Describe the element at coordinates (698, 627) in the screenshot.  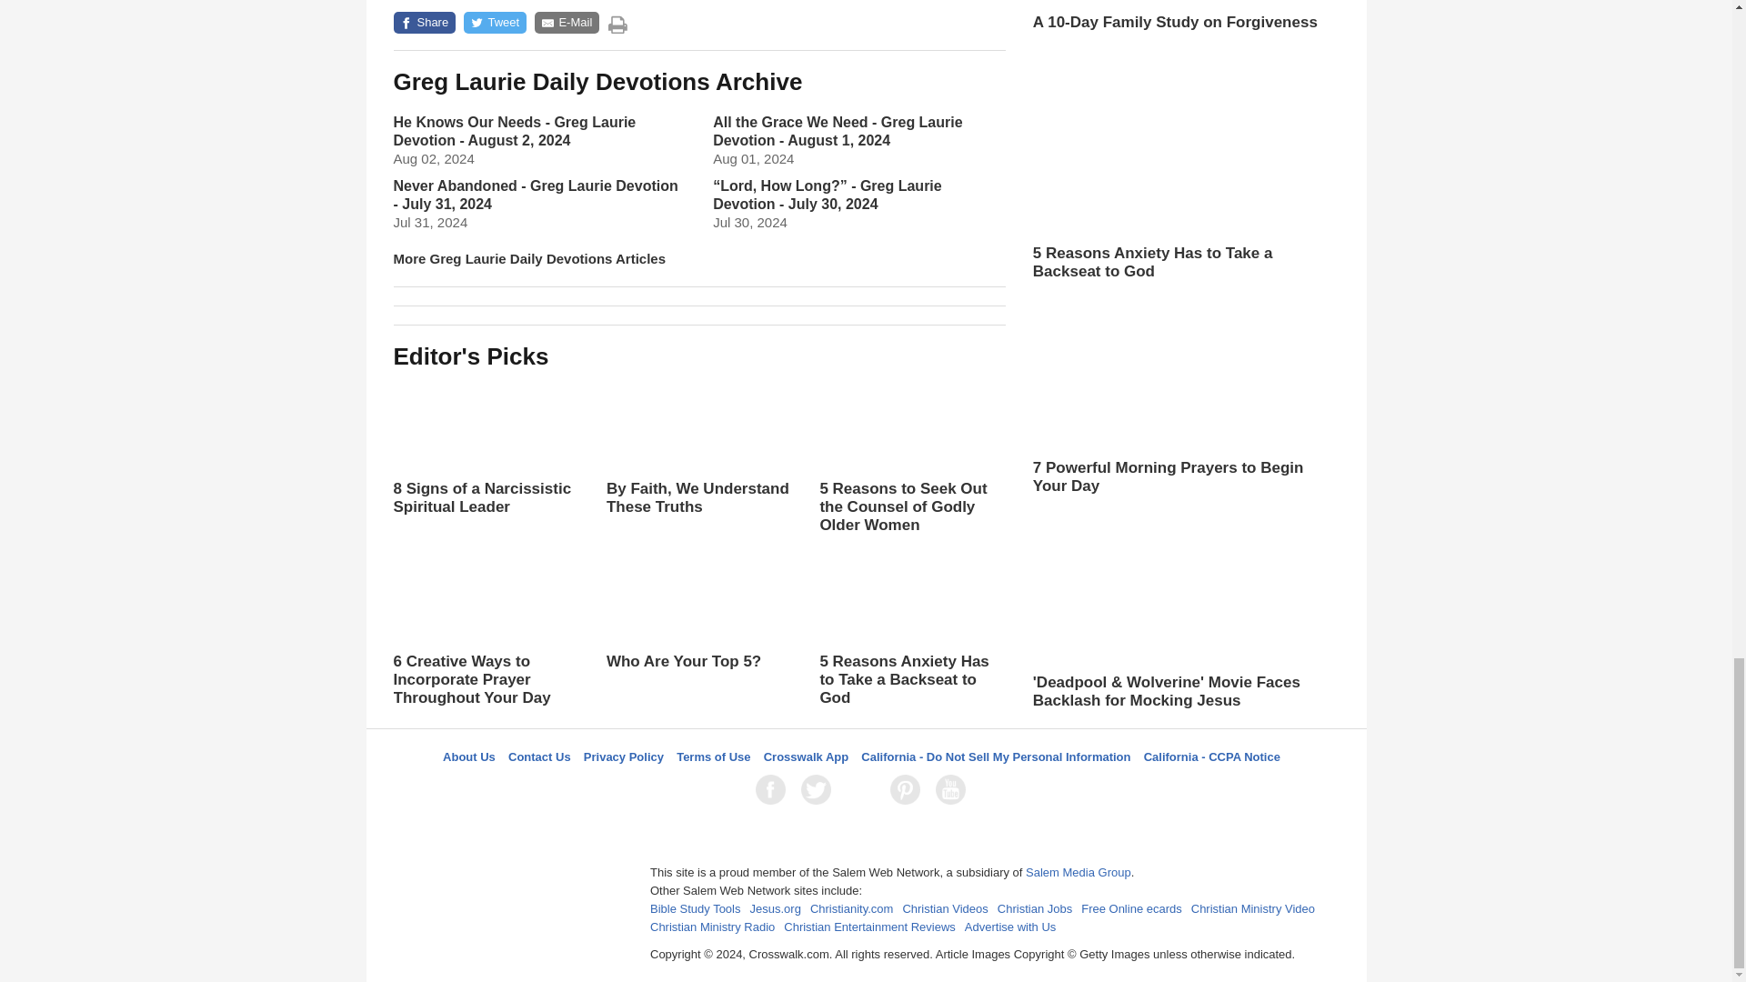
I see `Who Are Your Top 5?` at that location.